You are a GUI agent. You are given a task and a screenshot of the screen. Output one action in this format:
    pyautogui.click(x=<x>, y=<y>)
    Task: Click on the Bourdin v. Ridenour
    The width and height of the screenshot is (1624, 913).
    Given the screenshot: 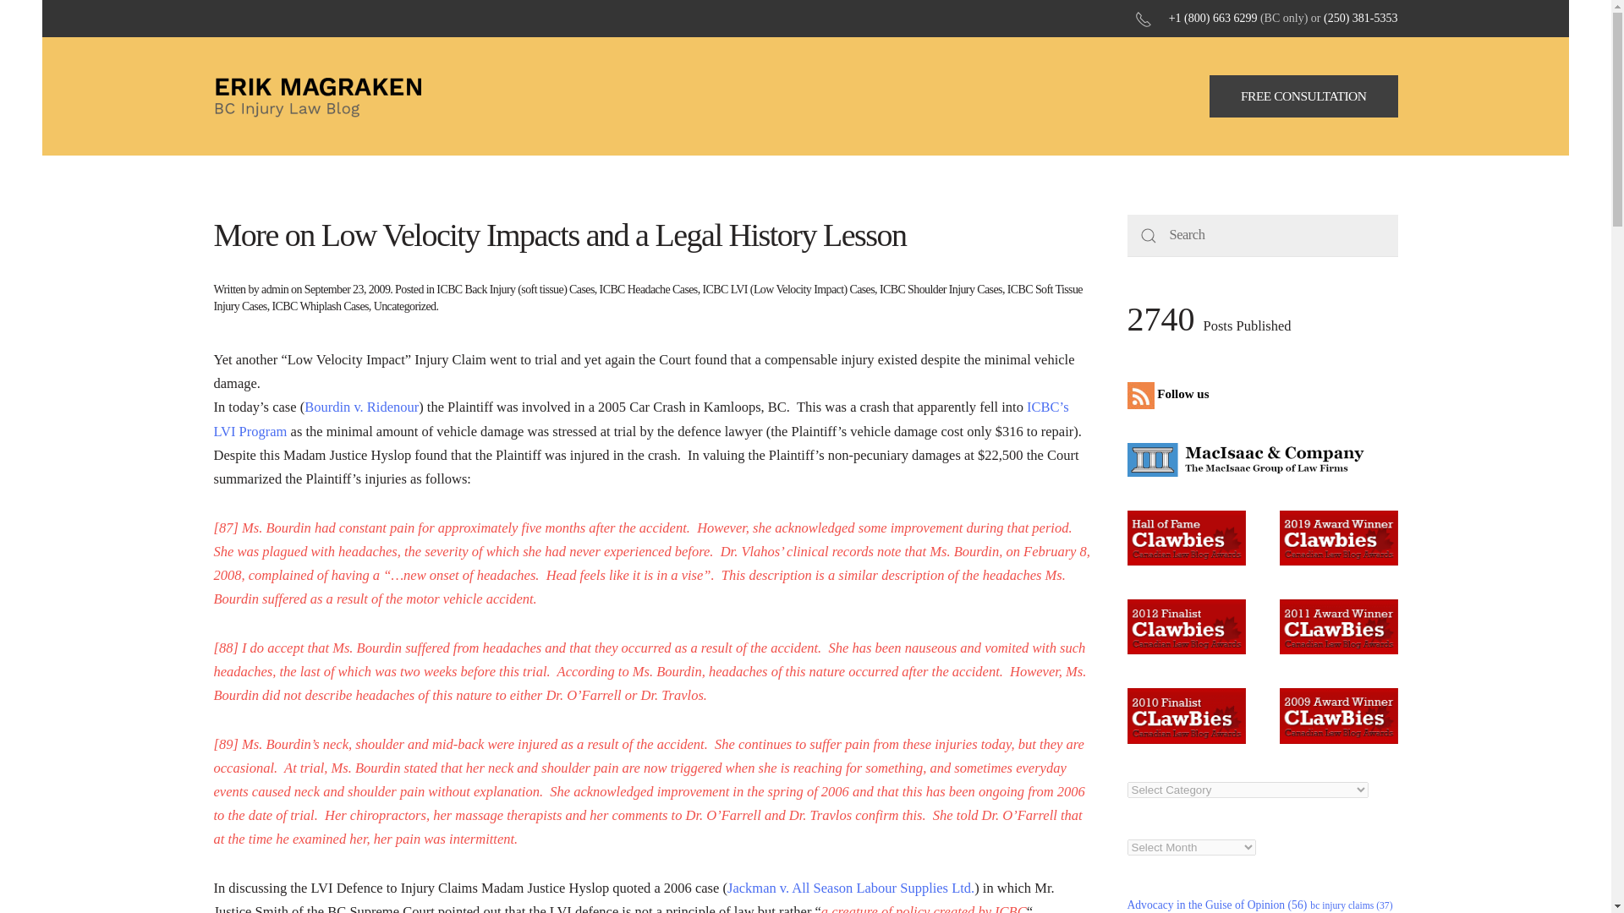 What is the action you would take?
    pyautogui.click(x=362, y=407)
    